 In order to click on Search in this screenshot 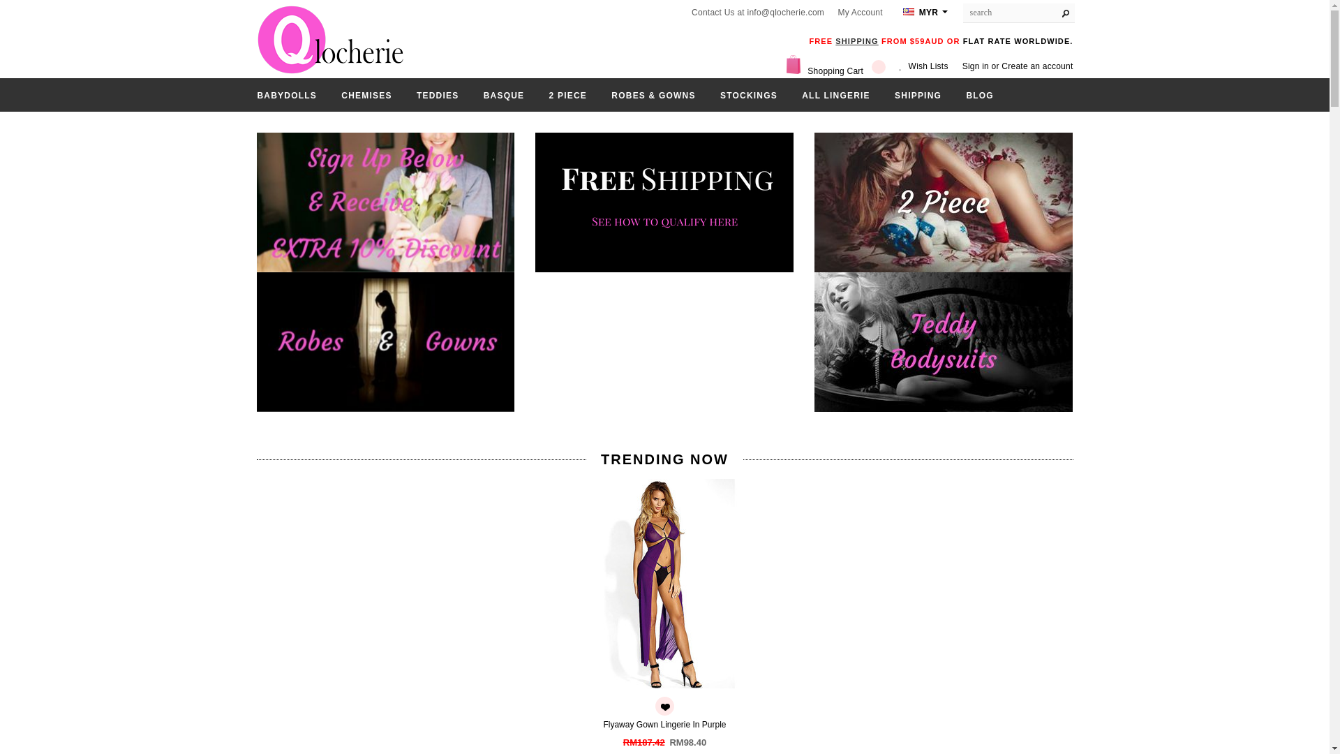, I will do `click(1069, 10)`.